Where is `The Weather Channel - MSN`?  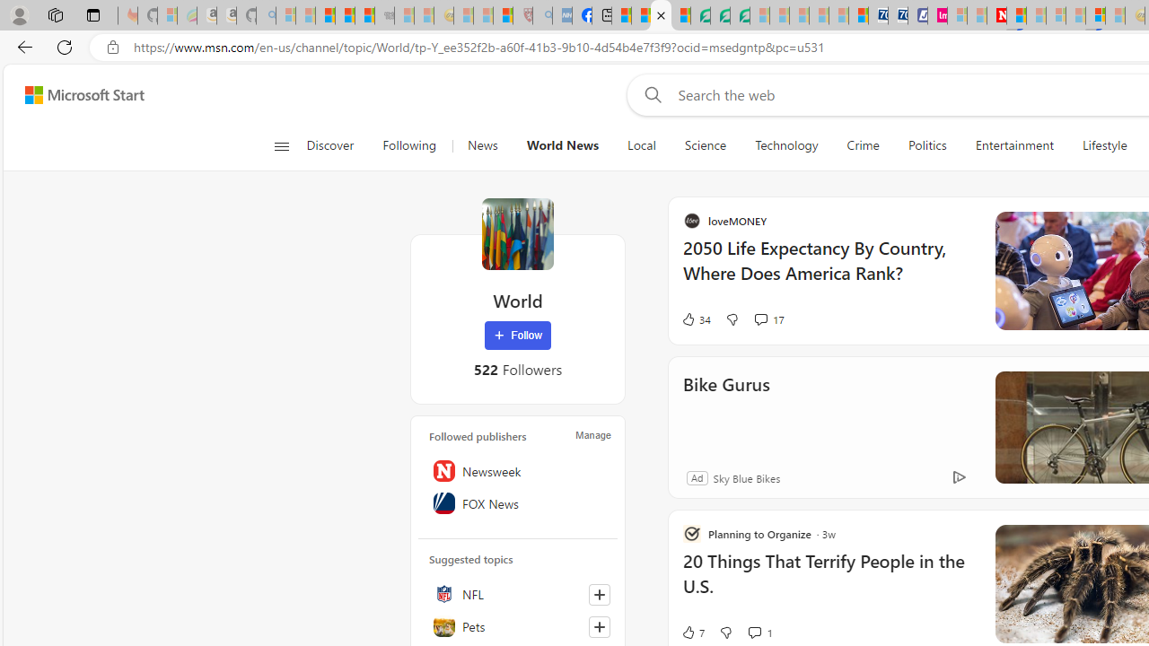 The Weather Channel - MSN is located at coordinates (325, 16).